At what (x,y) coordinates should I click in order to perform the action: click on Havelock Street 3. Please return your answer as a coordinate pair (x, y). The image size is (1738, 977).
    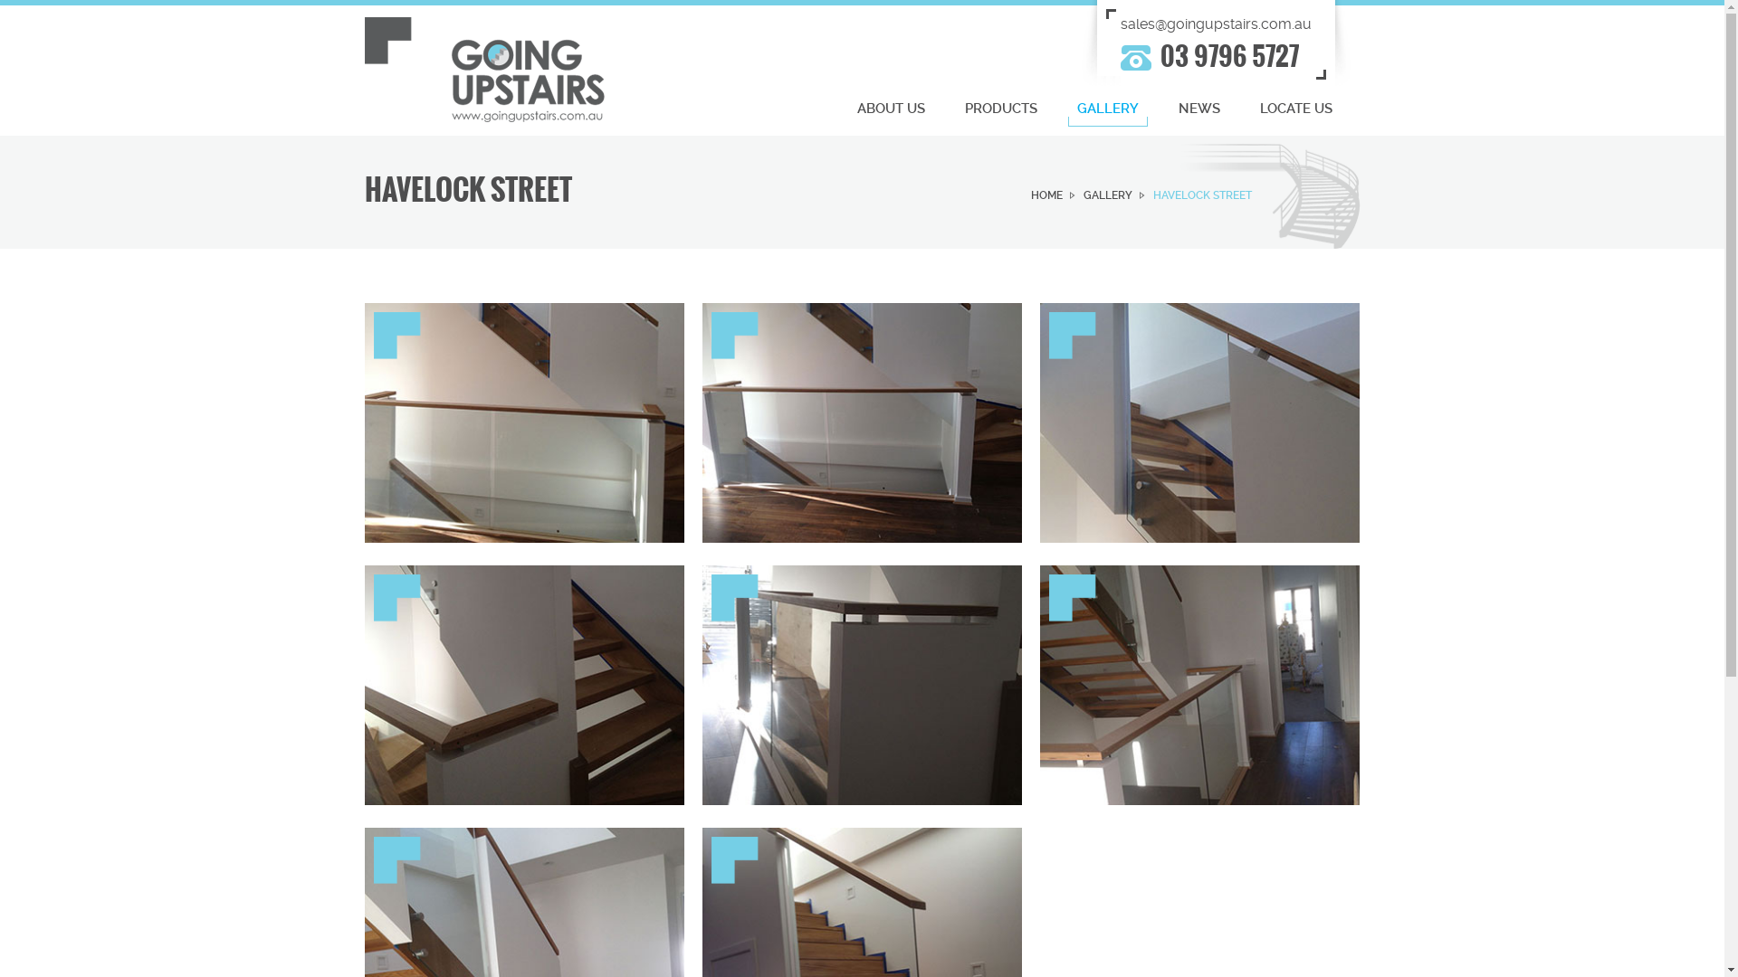
    Looking at the image, I should click on (1200, 423).